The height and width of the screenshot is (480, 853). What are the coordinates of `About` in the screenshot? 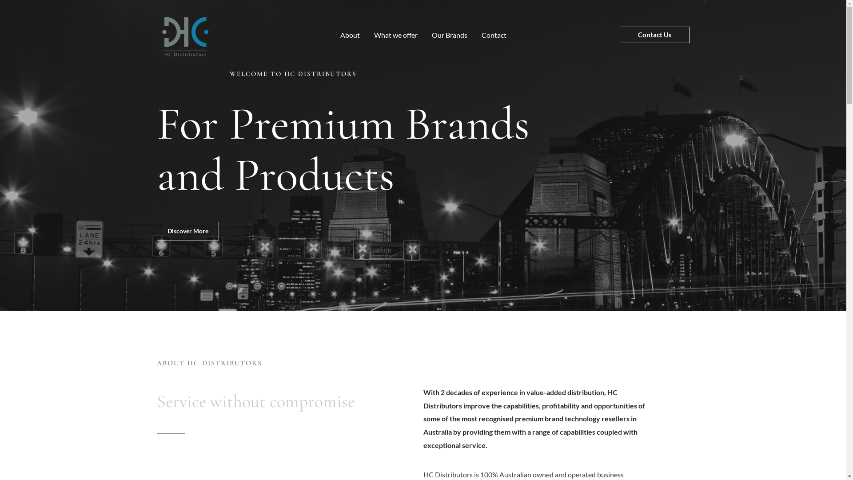 It's located at (350, 35).